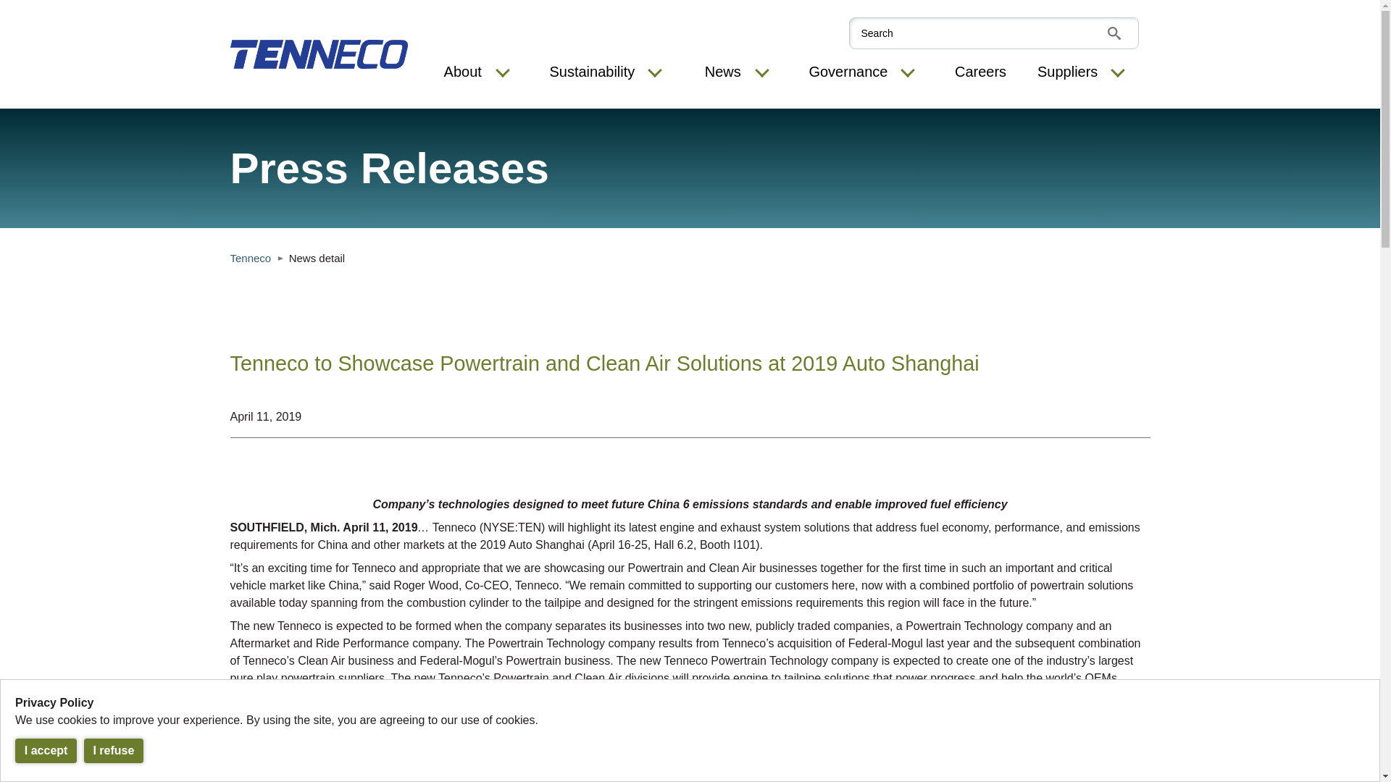 Image resolution: width=1391 pixels, height=782 pixels. Describe the element at coordinates (591, 72) in the screenshot. I see `Sustainability` at that location.